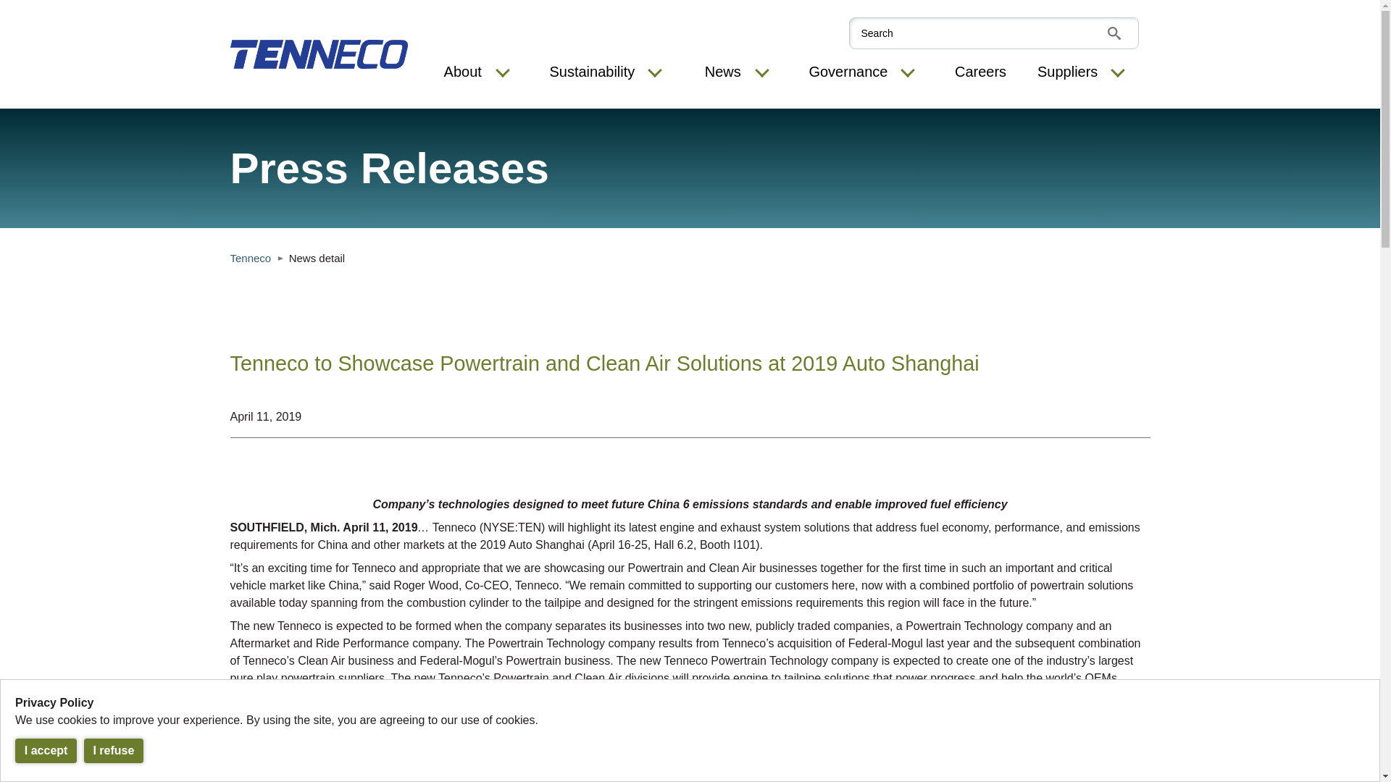 Image resolution: width=1391 pixels, height=782 pixels. Describe the element at coordinates (591, 72) in the screenshot. I see `Sustainability` at that location.